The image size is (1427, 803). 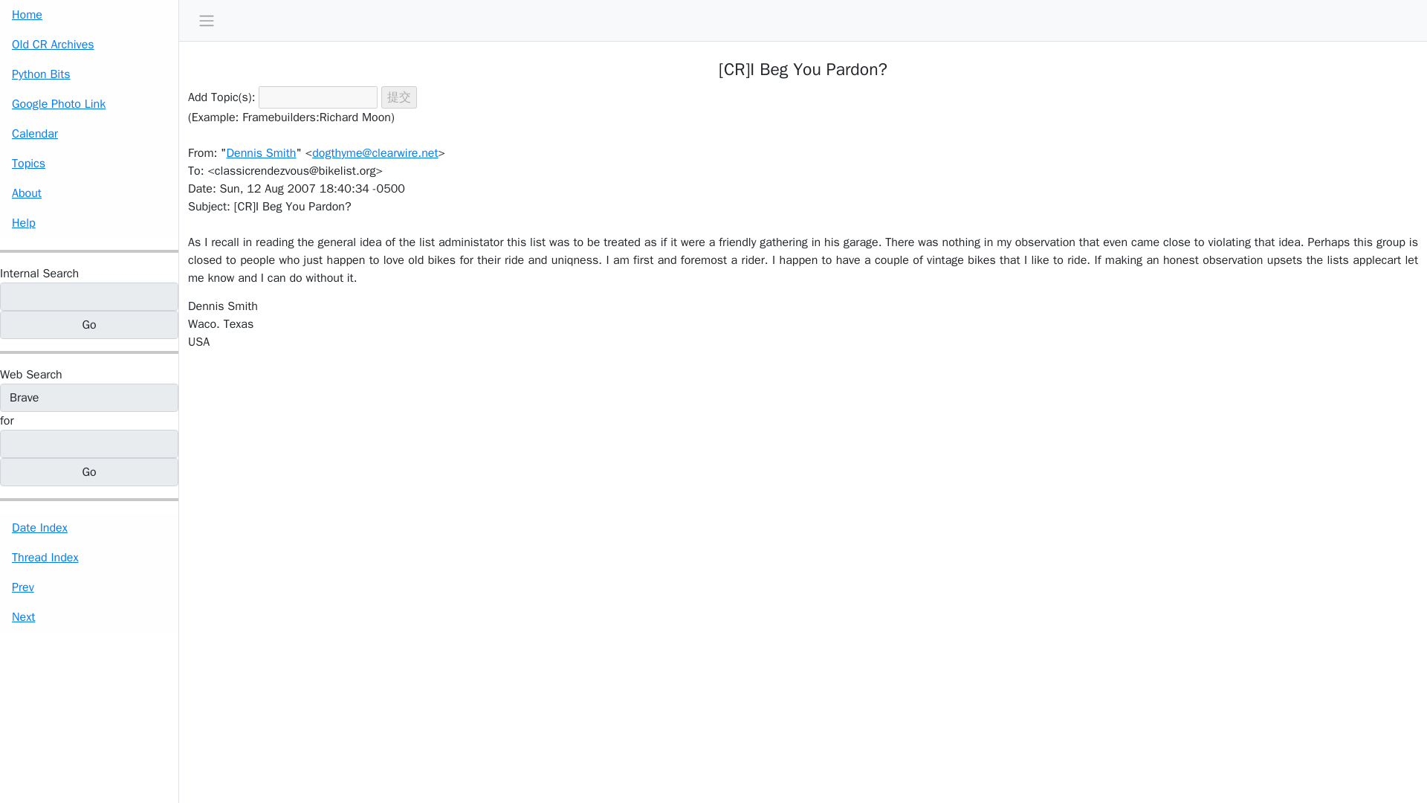 I want to click on Google Photo Link, so click(x=89, y=103).